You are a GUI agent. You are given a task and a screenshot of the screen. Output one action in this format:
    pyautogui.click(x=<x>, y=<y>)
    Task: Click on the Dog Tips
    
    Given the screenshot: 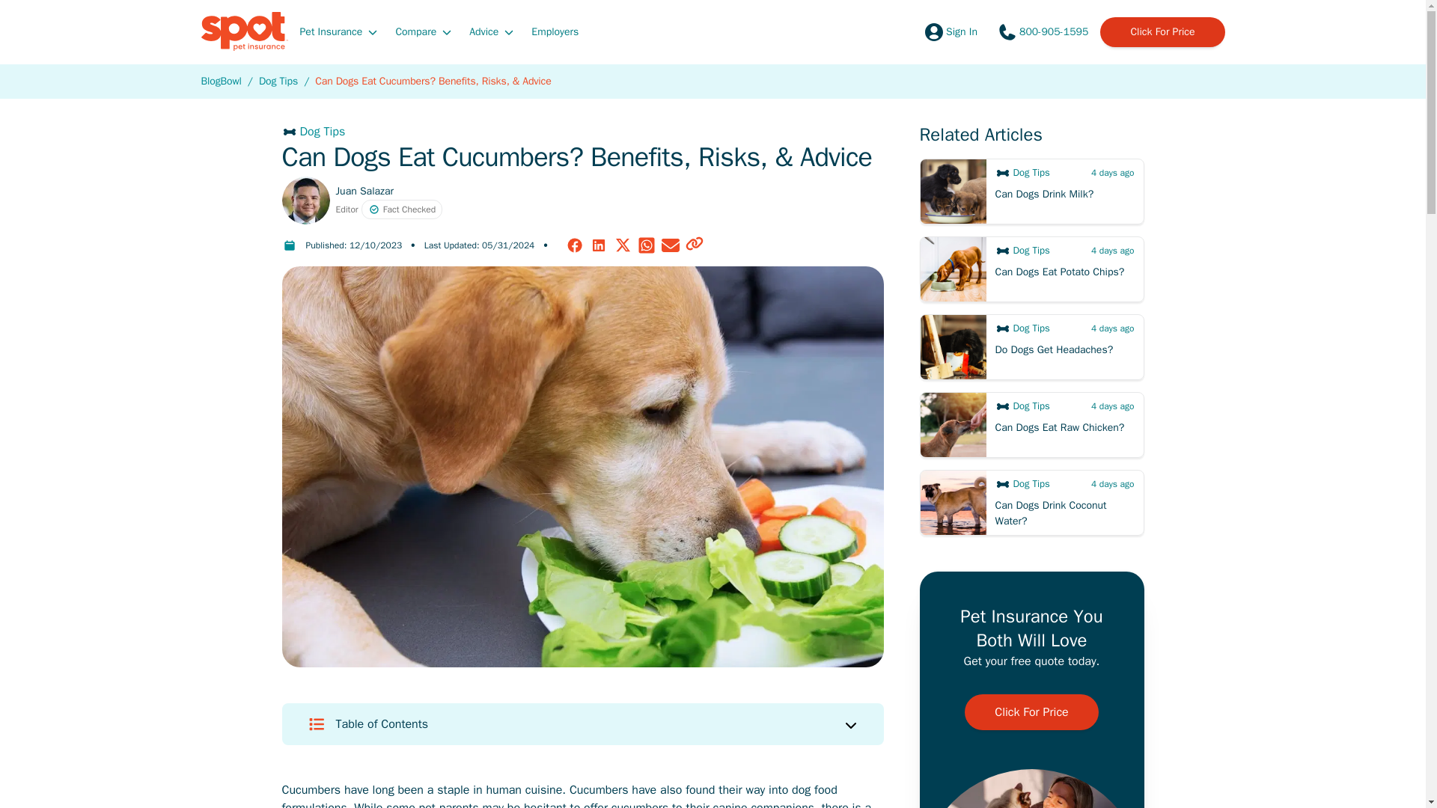 What is the action you would take?
    pyautogui.click(x=582, y=132)
    